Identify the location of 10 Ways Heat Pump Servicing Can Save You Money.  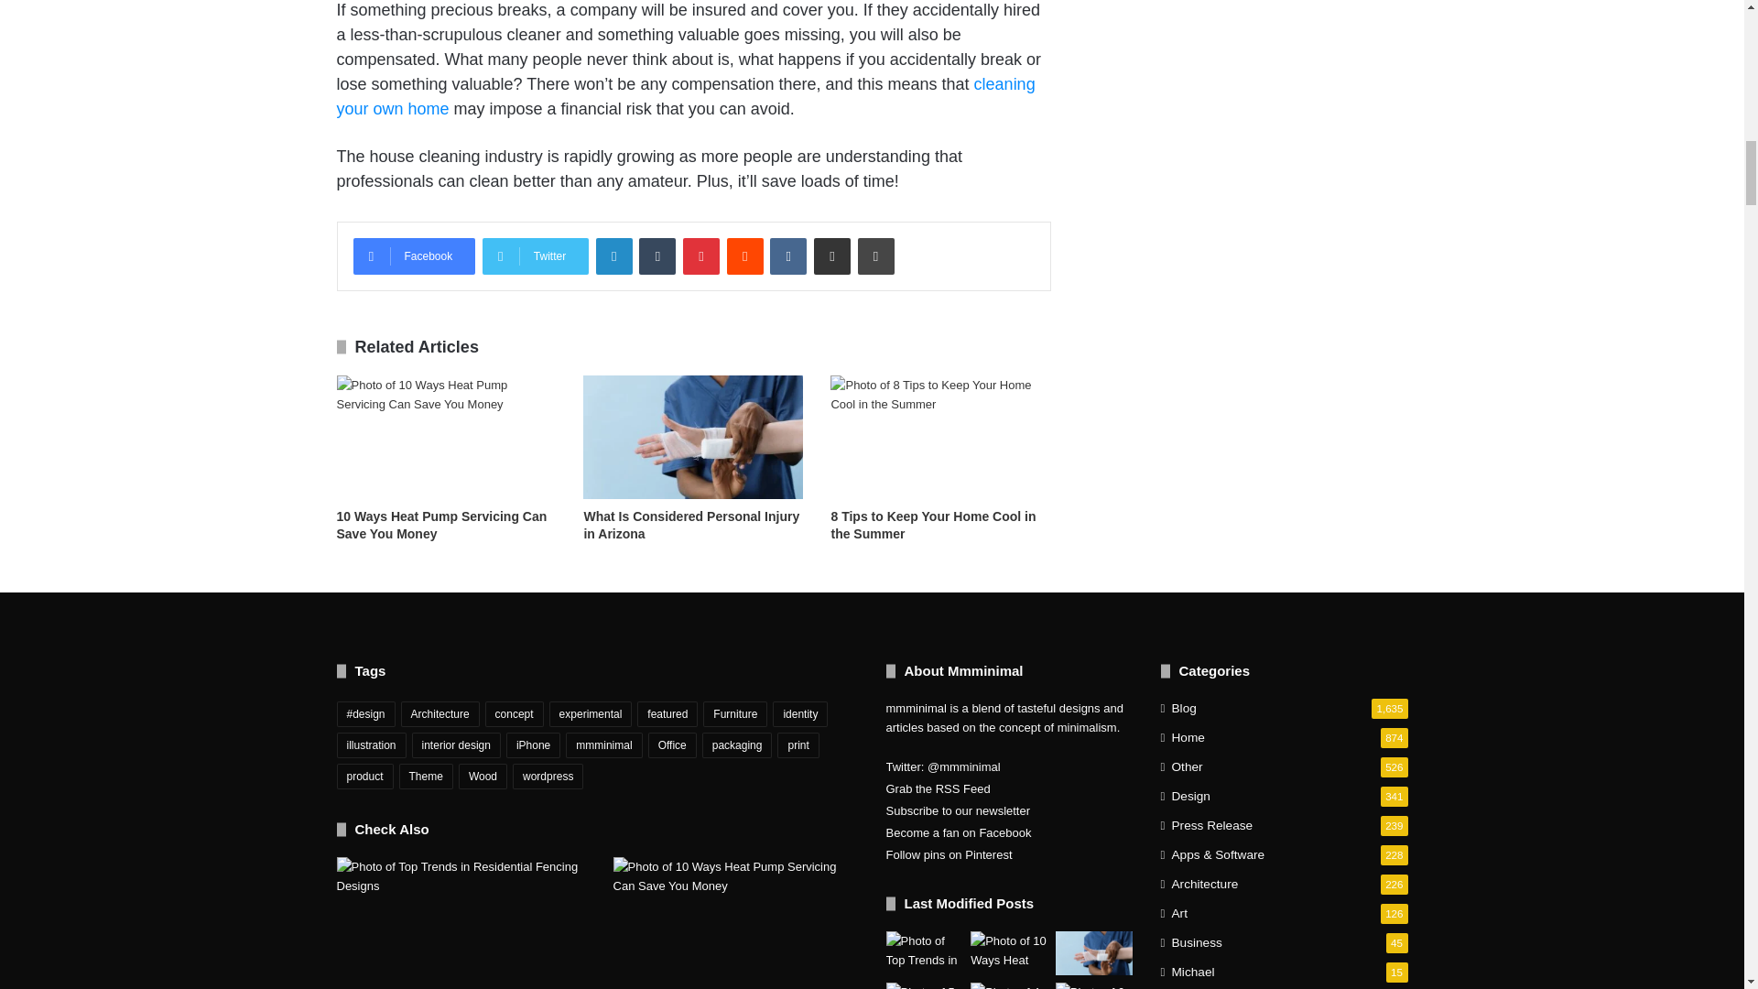
(441, 525).